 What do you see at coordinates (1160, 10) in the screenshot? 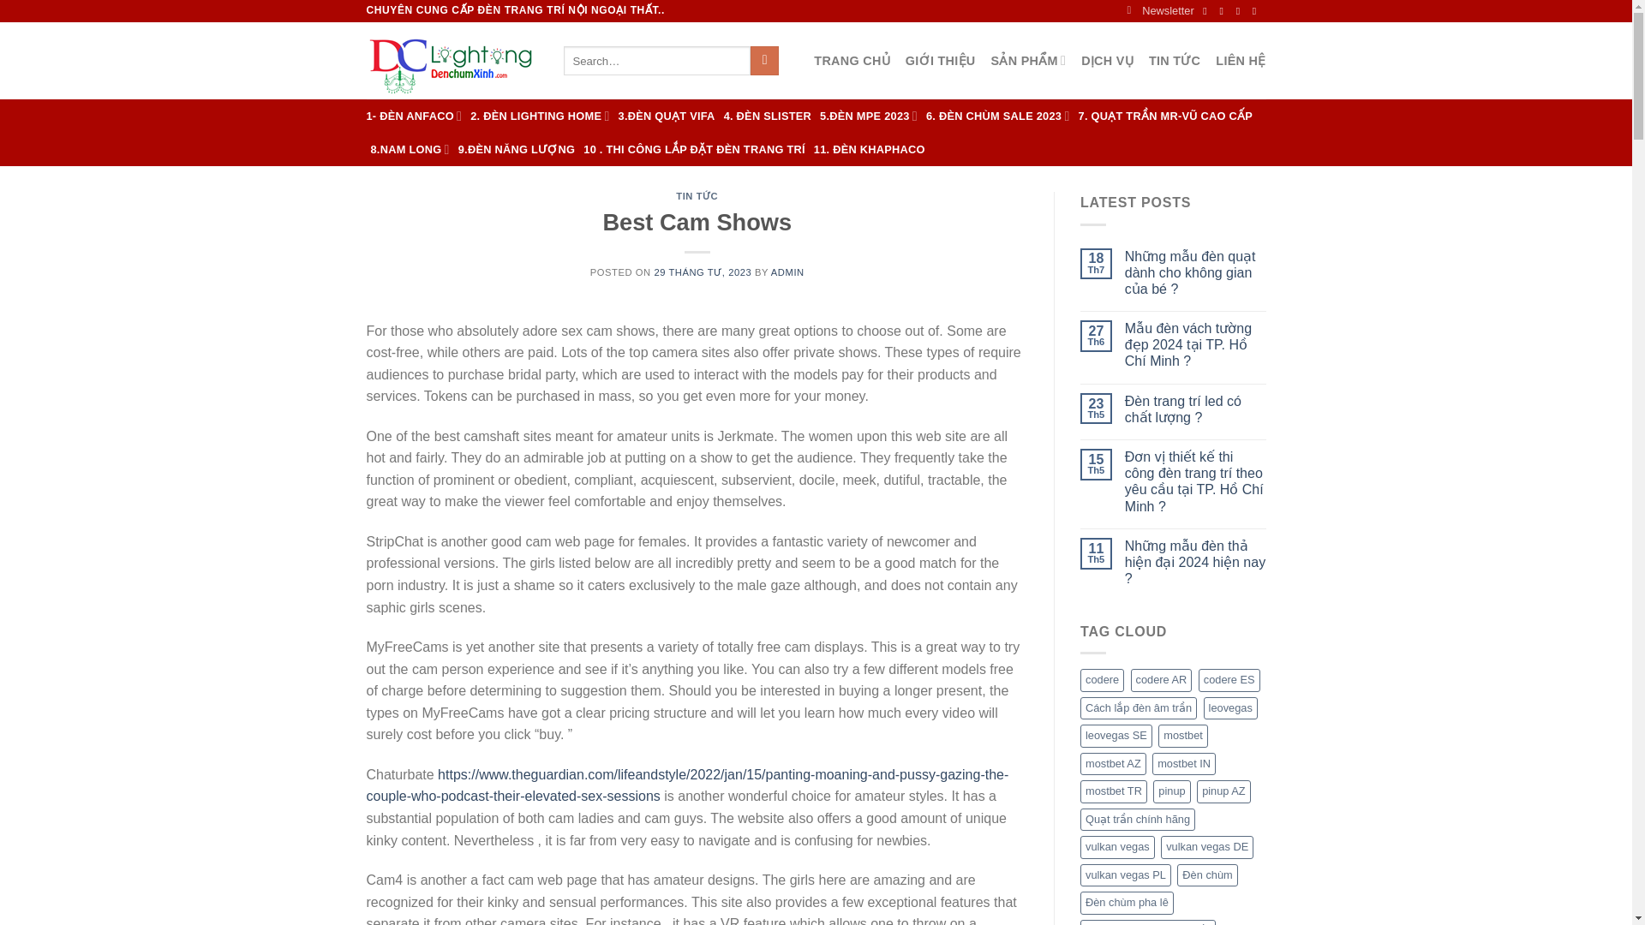
I see `Sign up for Newsletter` at bounding box center [1160, 10].